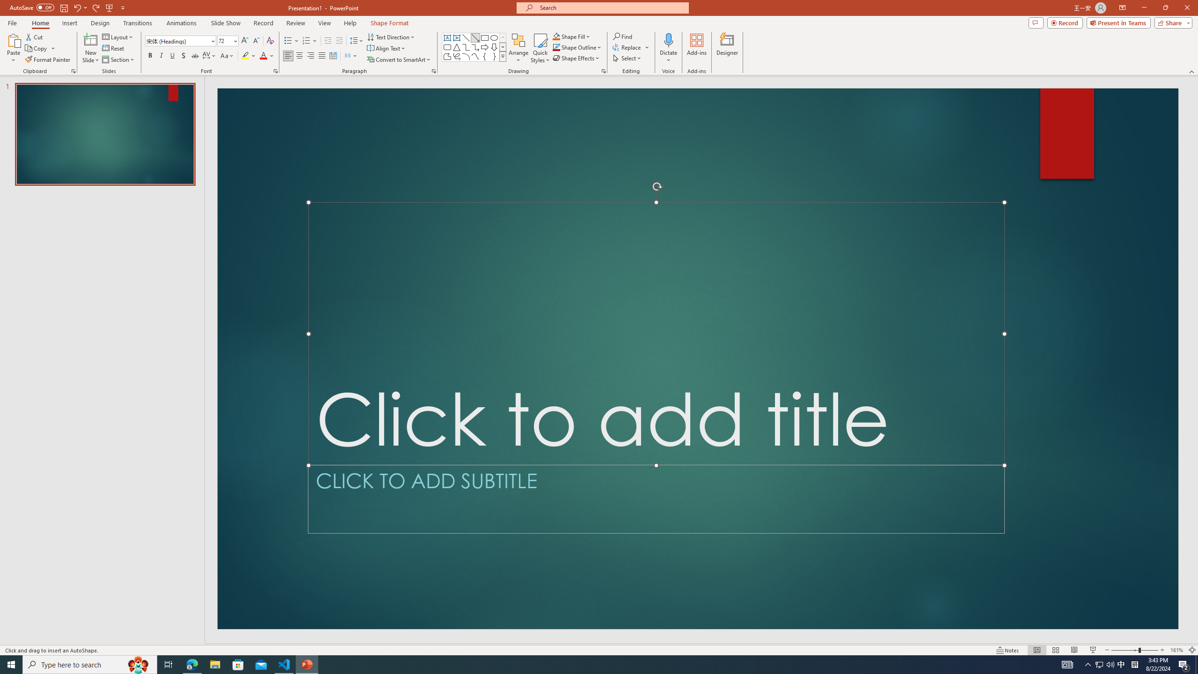 This screenshot has width=1198, height=674. What do you see at coordinates (475, 47) in the screenshot?
I see `Connector: Elbow Arrow` at bounding box center [475, 47].